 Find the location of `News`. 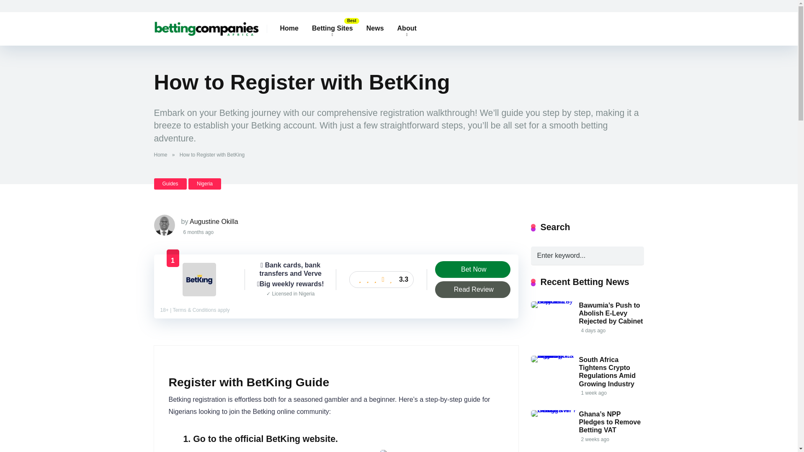

News is located at coordinates (375, 29).